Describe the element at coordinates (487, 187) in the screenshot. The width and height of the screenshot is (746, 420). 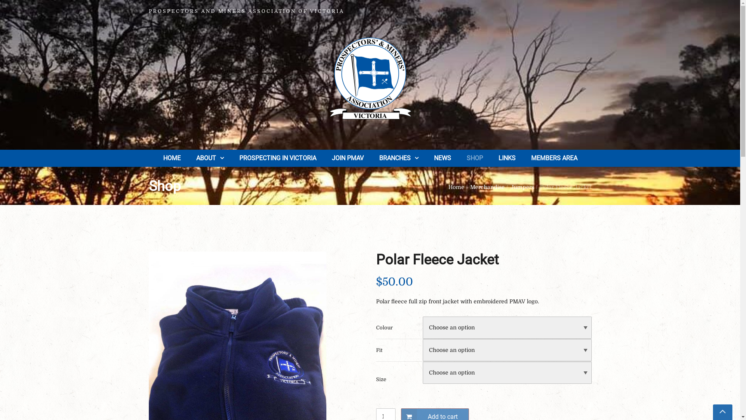
I see `Merchandise` at that location.